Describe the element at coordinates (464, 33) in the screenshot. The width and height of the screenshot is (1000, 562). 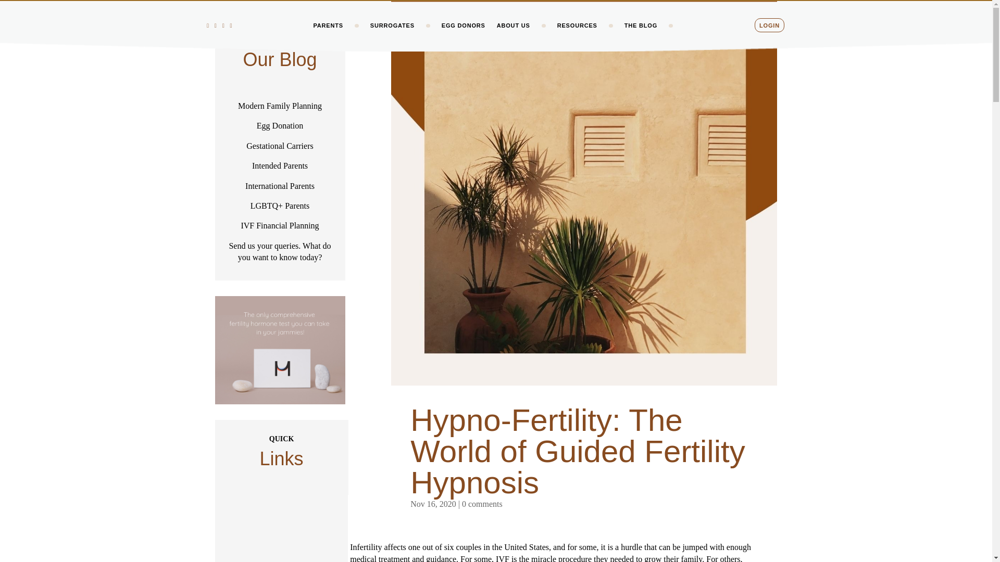
I see `EGG DONORS` at that location.